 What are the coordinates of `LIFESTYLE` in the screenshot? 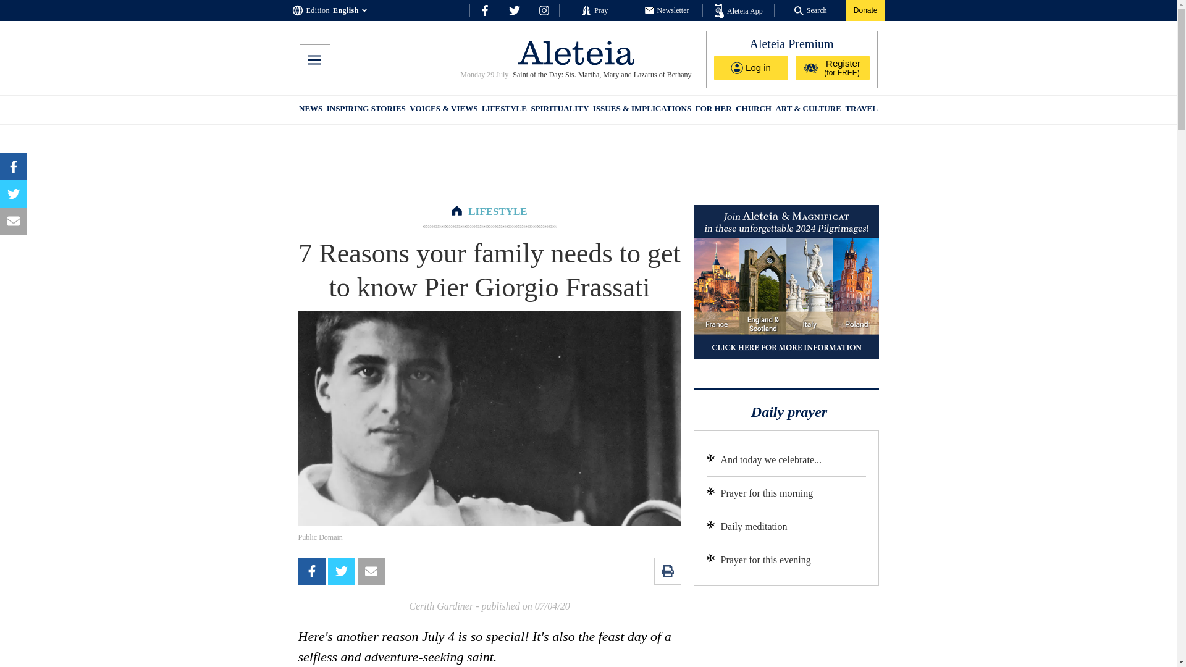 It's located at (504, 110).